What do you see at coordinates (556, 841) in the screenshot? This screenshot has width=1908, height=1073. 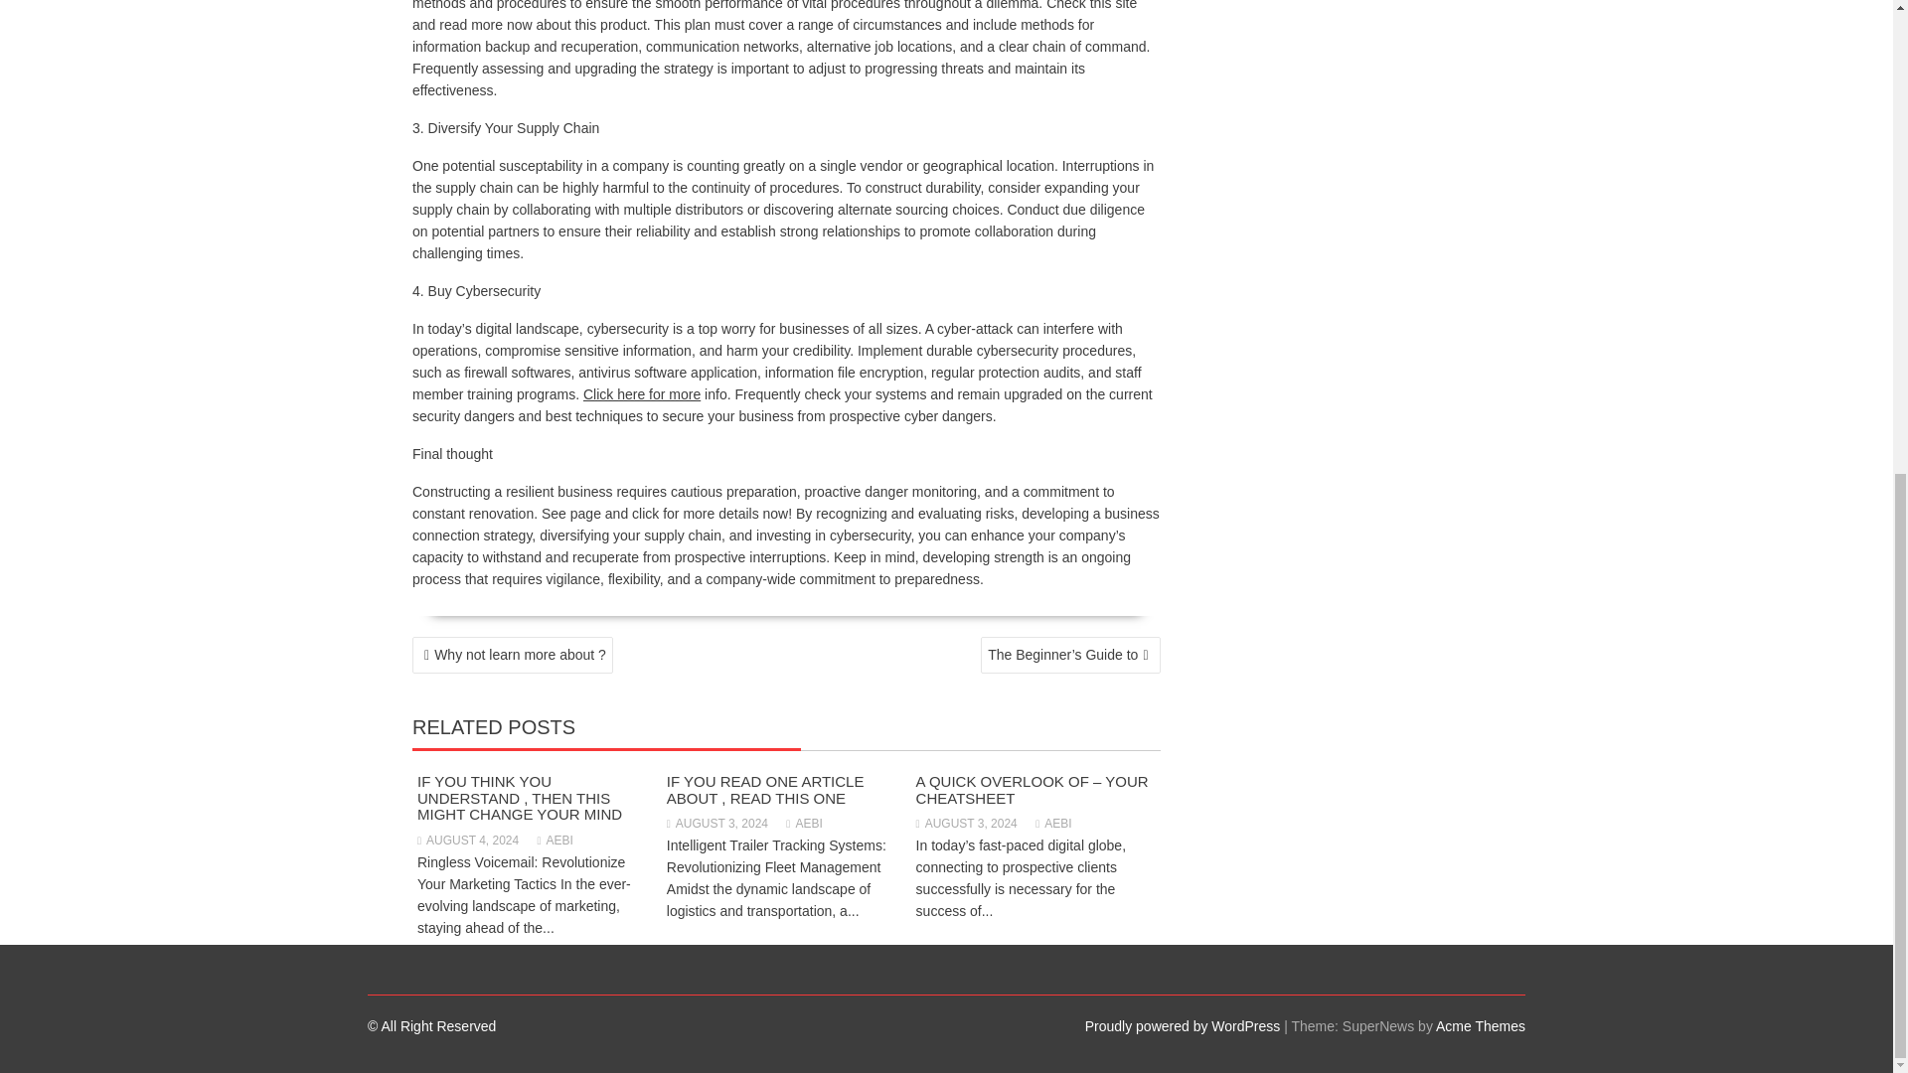 I see `AEBI` at bounding box center [556, 841].